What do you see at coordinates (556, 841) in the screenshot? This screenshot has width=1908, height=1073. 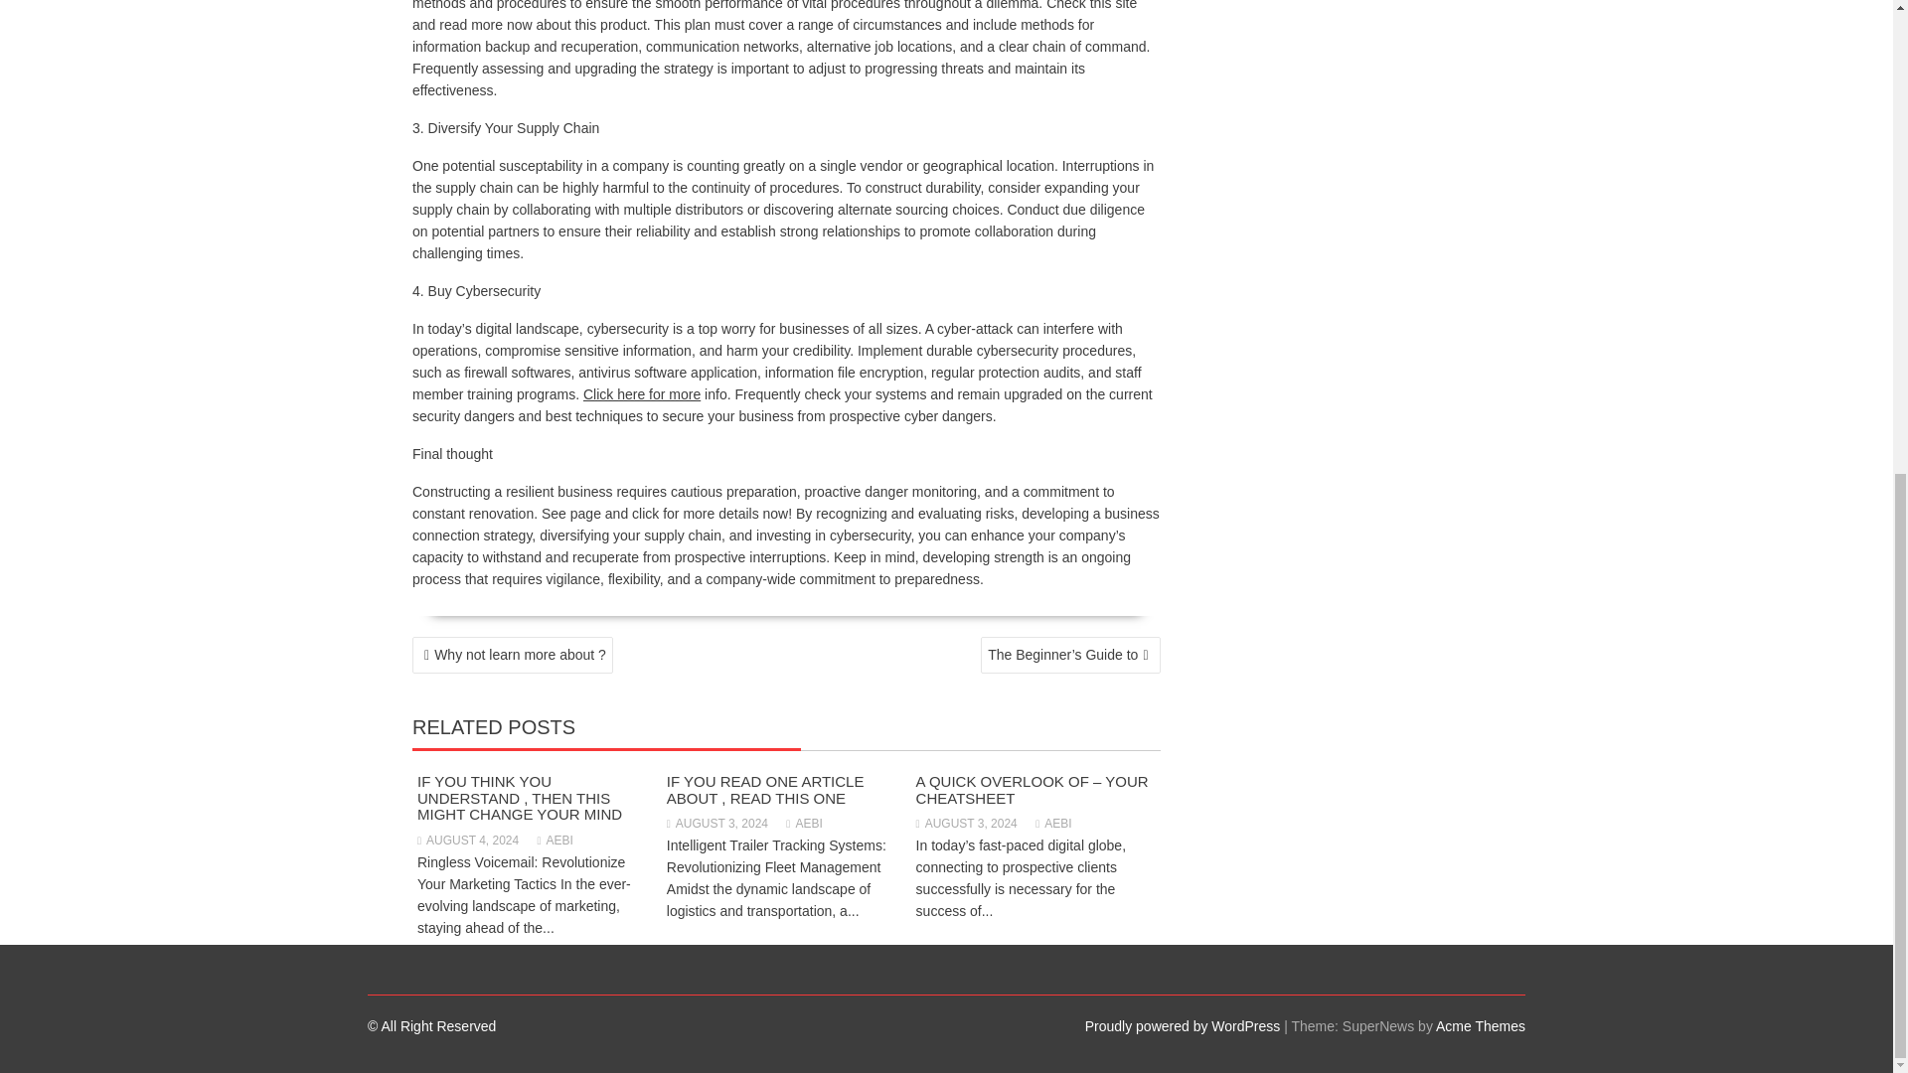 I see `AEBI` at bounding box center [556, 841].